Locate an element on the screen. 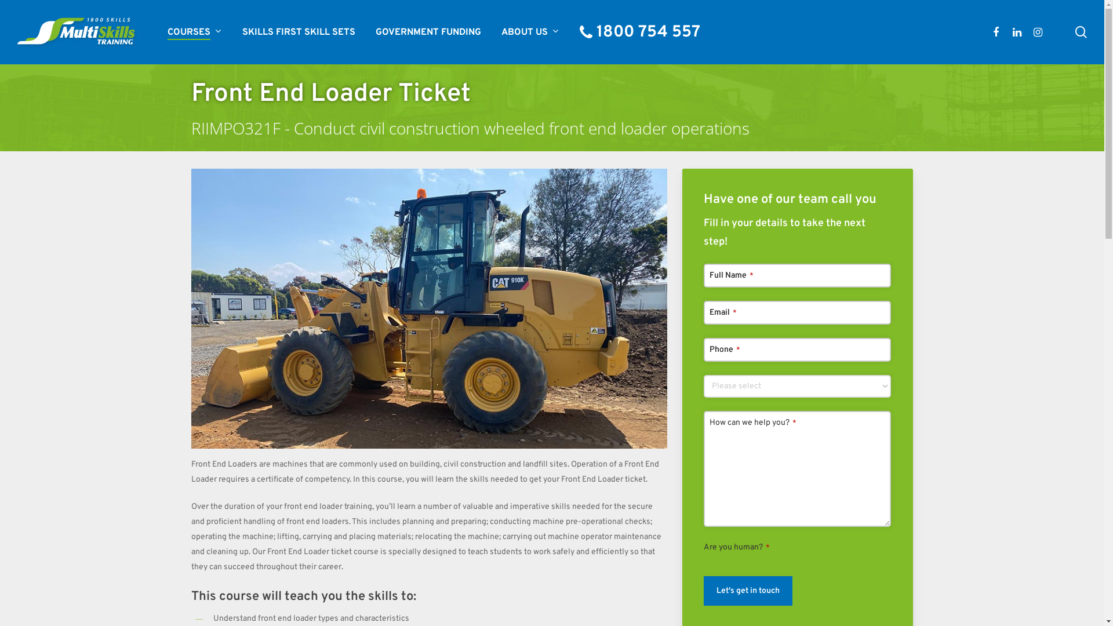  COURSES is located at coordinates (195, 32).